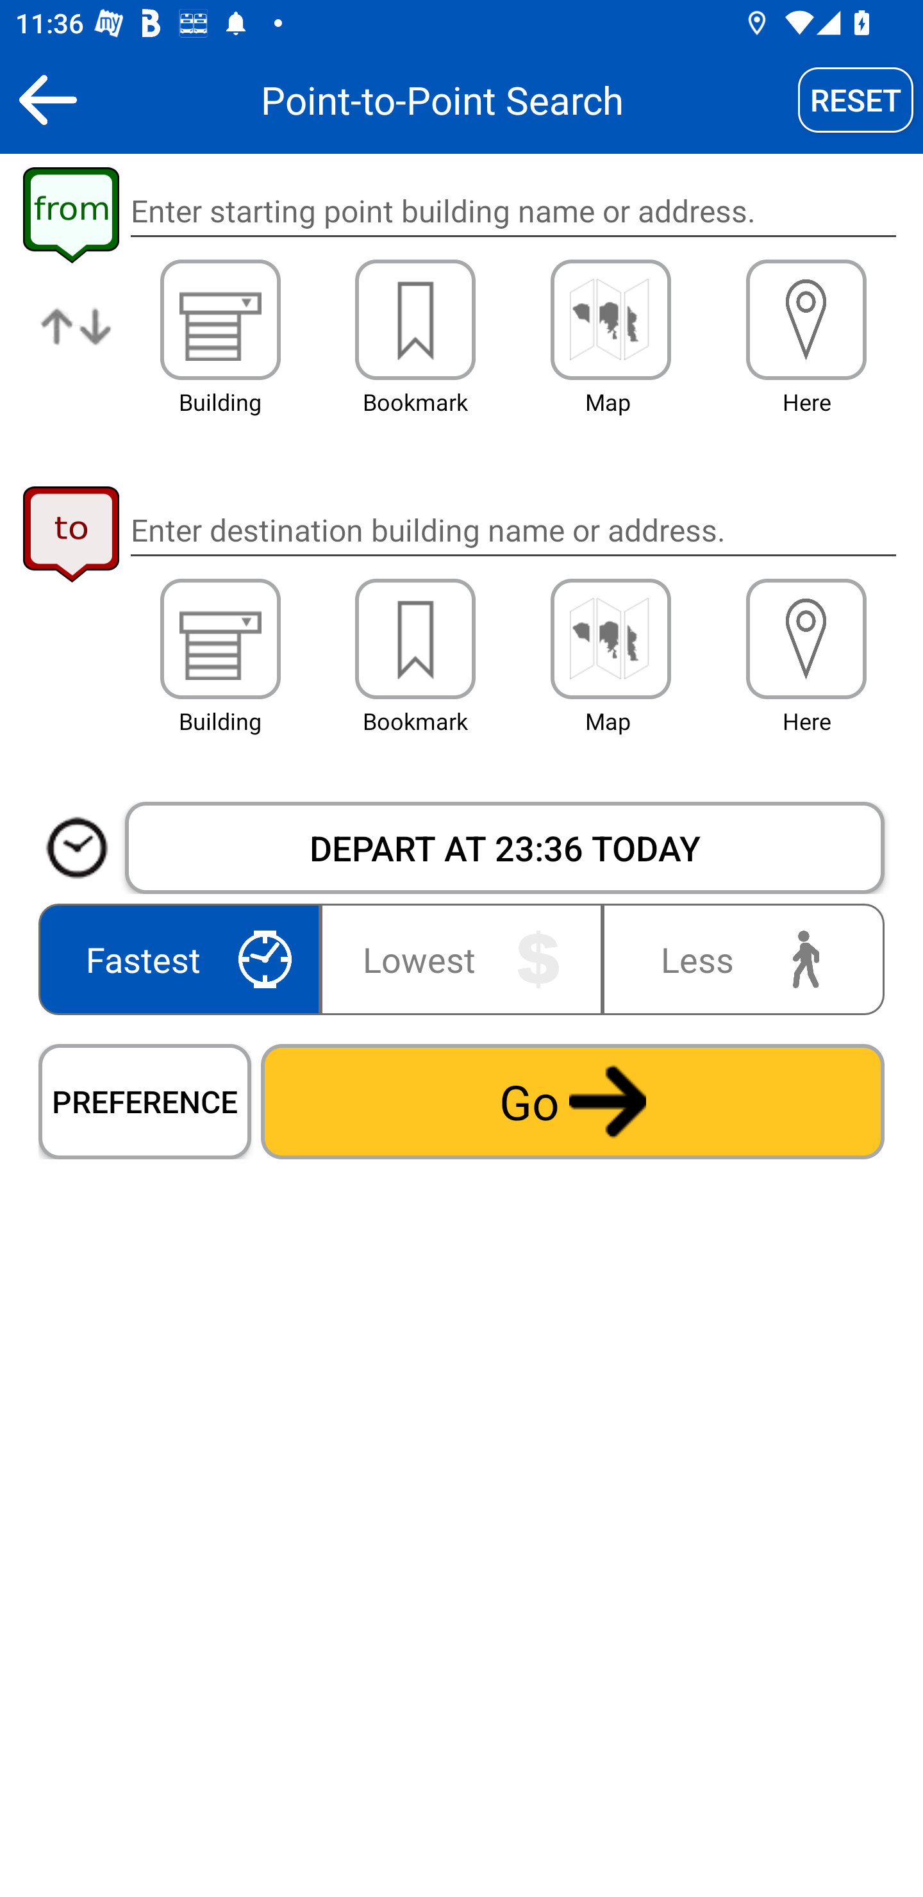 Image resolution: width=923 pixels, height=1897 pixels. What do you see at coordinates (806, 639) in the screenshot?
I see `Here` at bounding box center [806, 639].